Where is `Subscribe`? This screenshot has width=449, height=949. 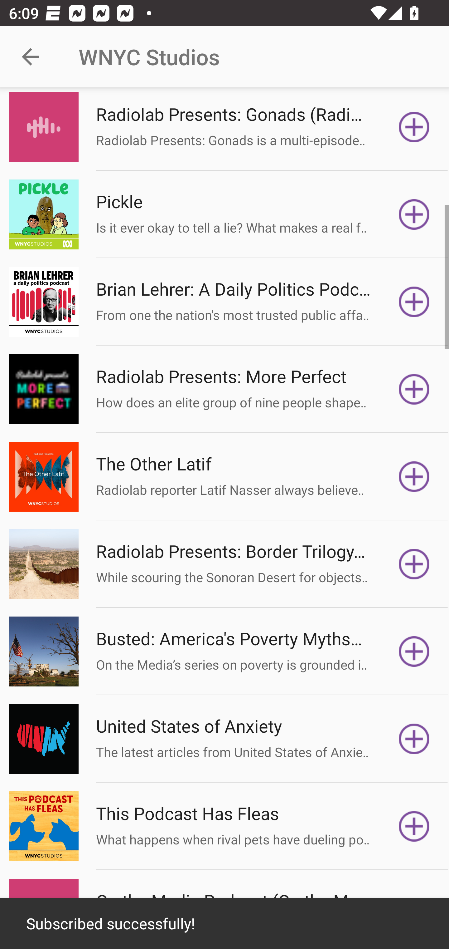 Subscribe is located at coordinates (414, 827).